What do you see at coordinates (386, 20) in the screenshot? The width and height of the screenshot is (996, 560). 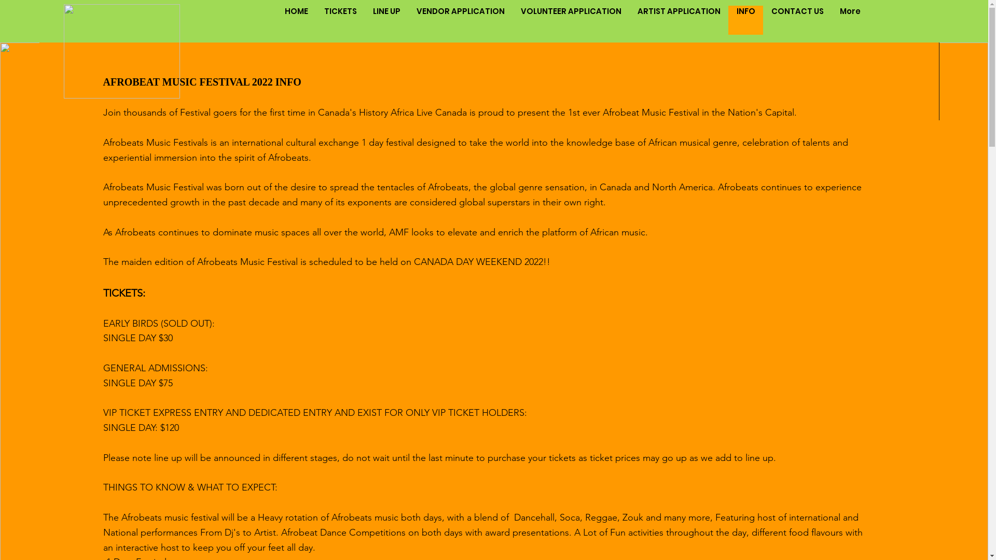 I see `LINE UP` at bounding box center [386, 20].